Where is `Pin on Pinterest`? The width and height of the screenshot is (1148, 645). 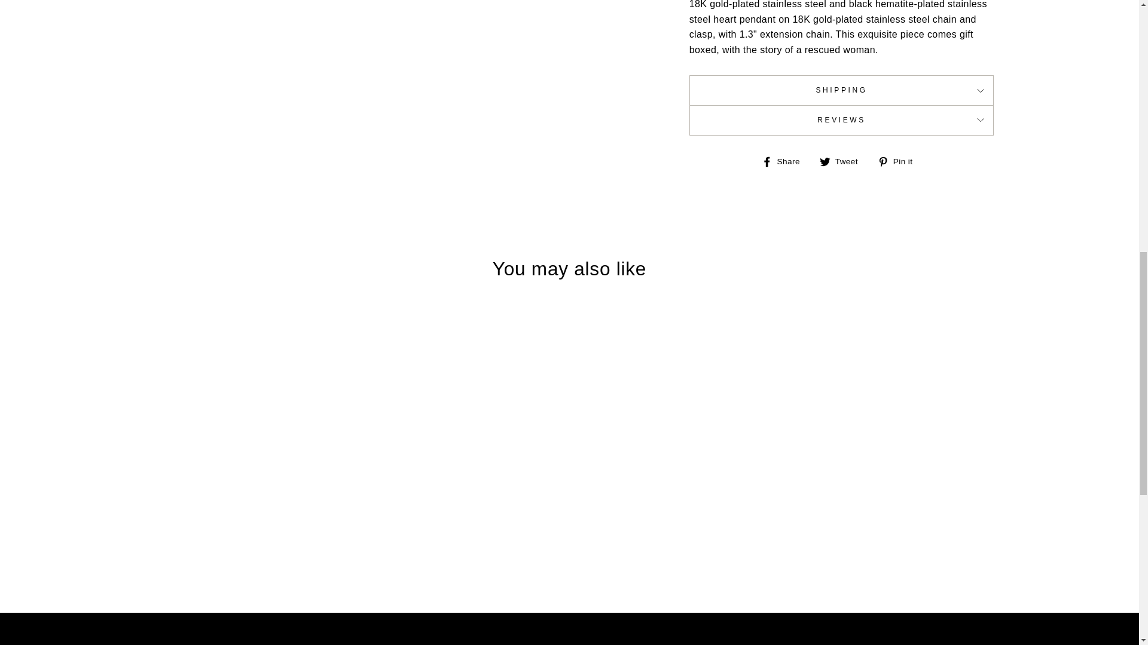 Pin on Pinterest is located at coordinates (899, 161).